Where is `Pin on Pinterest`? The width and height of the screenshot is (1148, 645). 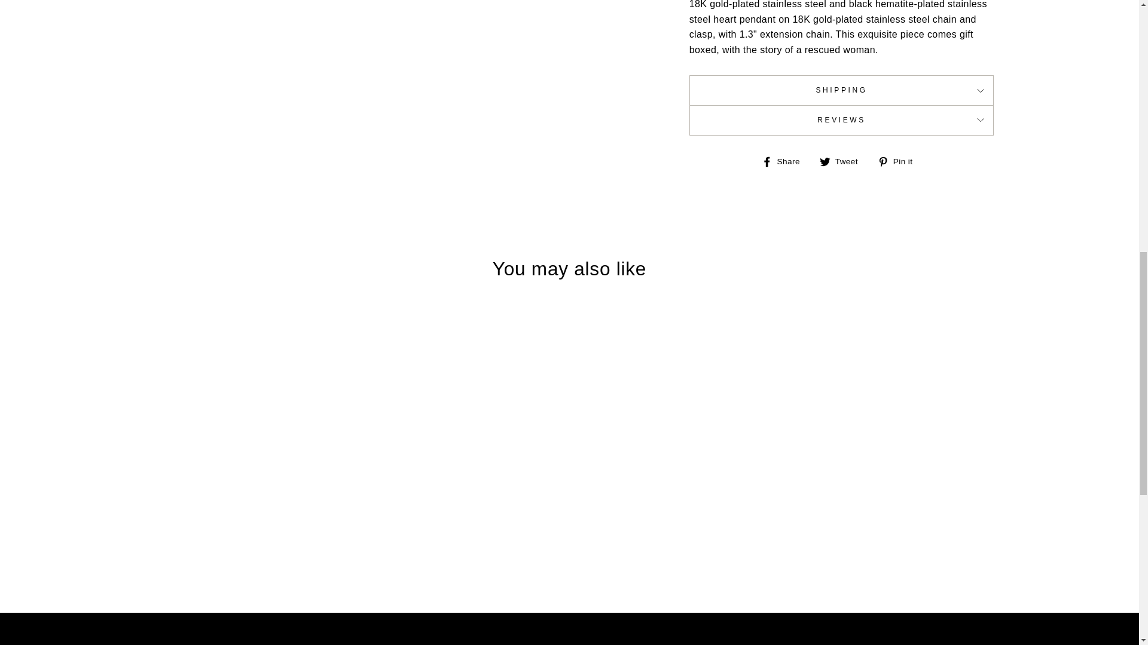 Pin on Pinterest is located at coordinates (899, 161).